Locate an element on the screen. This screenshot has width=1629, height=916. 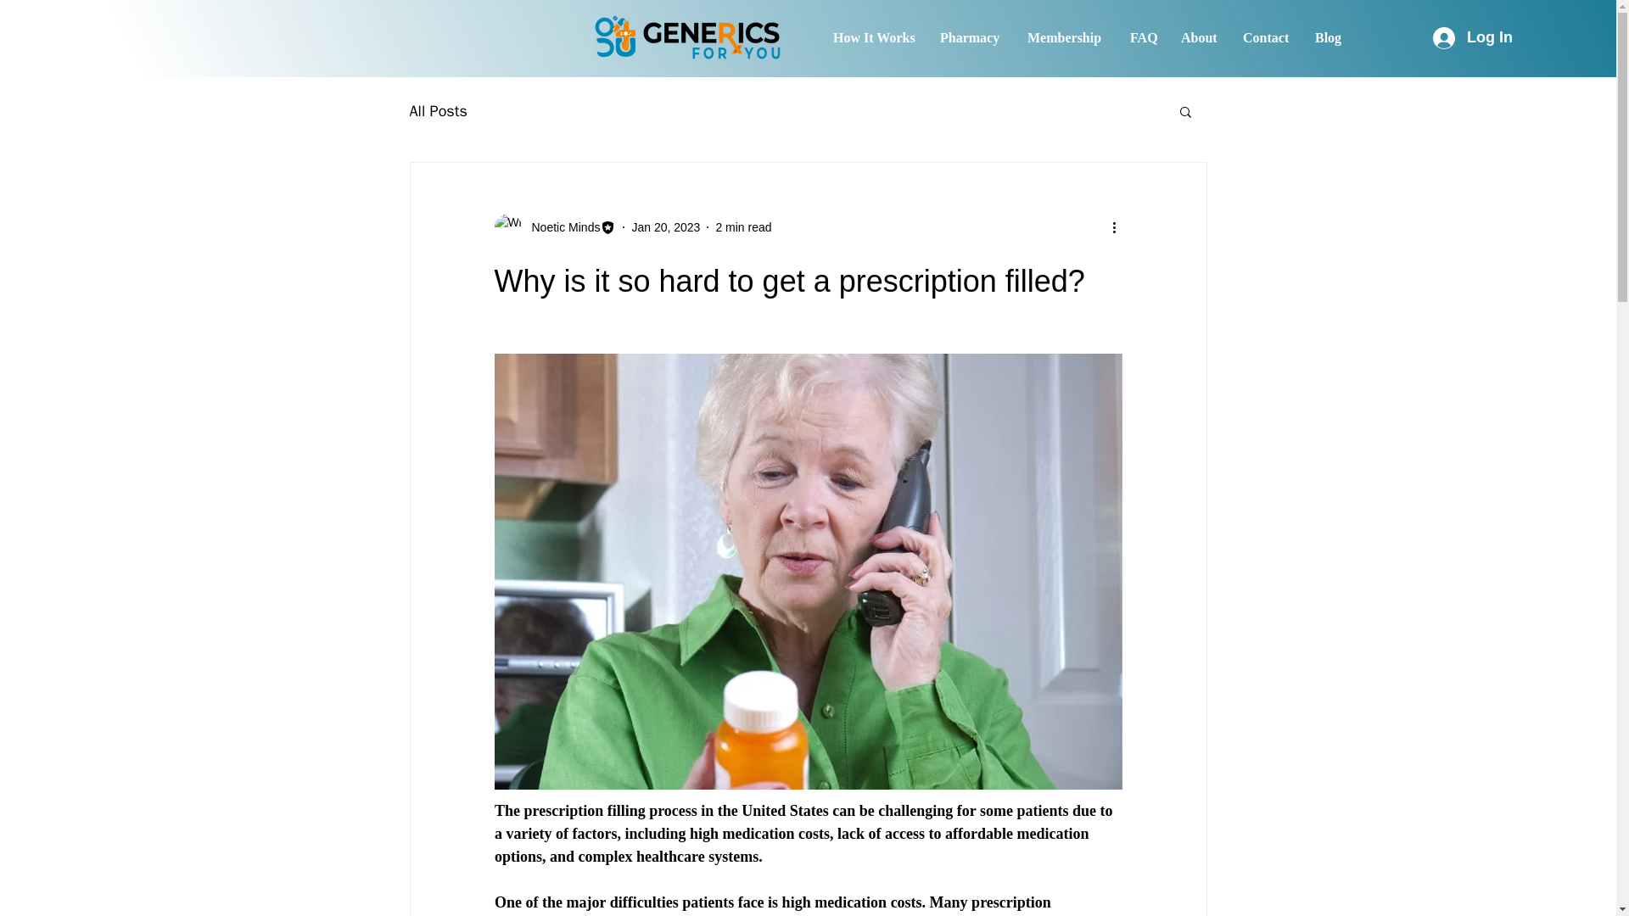
All Posts is located at coordinates (437, 110).